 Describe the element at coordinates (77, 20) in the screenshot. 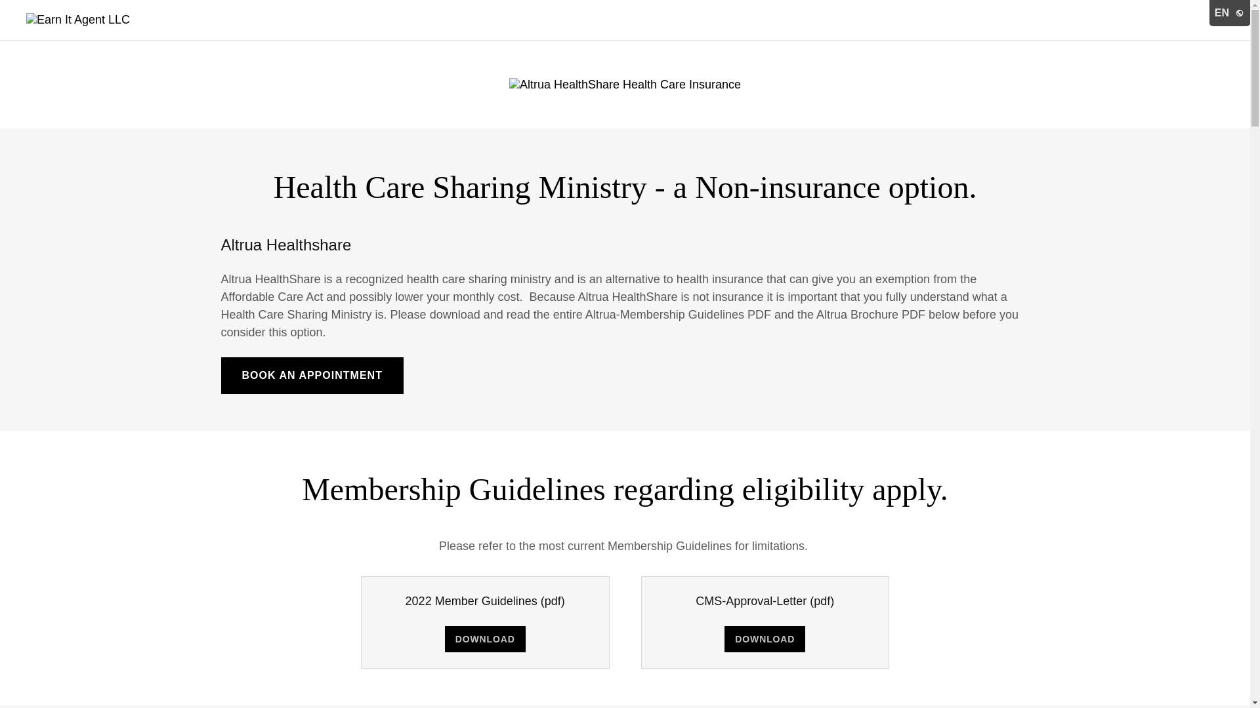

I see `Earn It Agent LLC` at that location.